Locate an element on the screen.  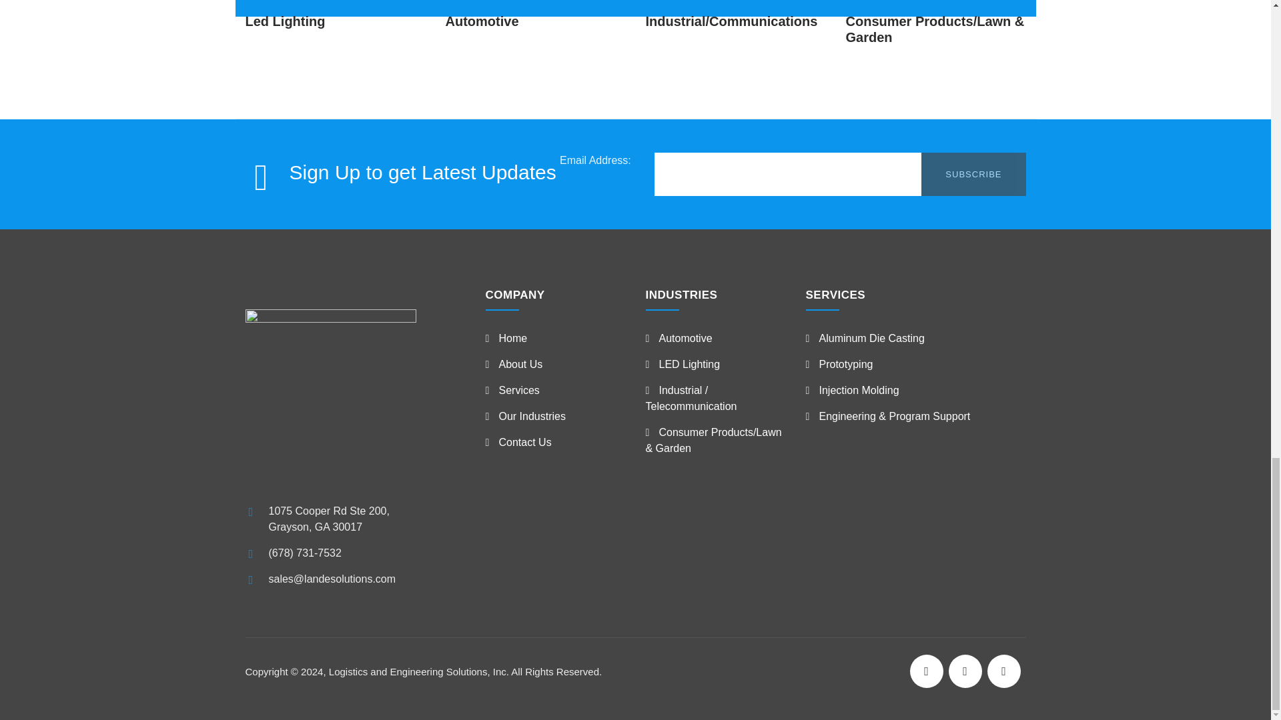
Contact Us is located at coordinates (518, 441).